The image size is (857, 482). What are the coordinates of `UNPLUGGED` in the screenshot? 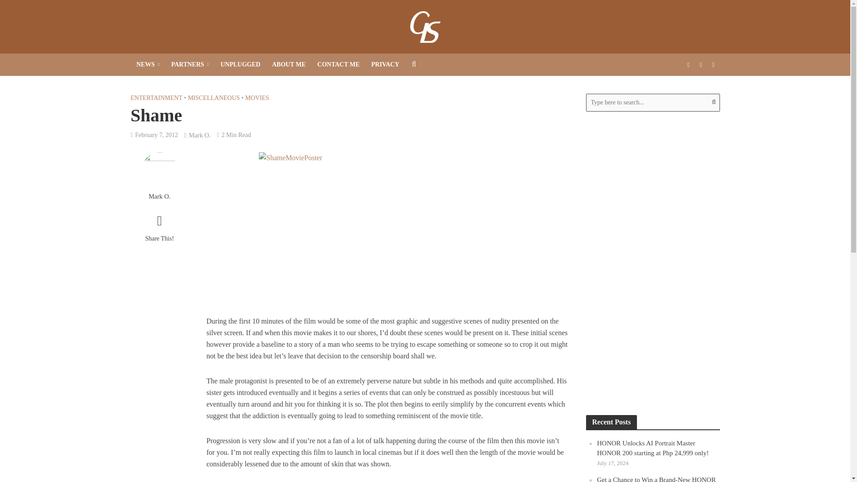 It's located at (240, 64).